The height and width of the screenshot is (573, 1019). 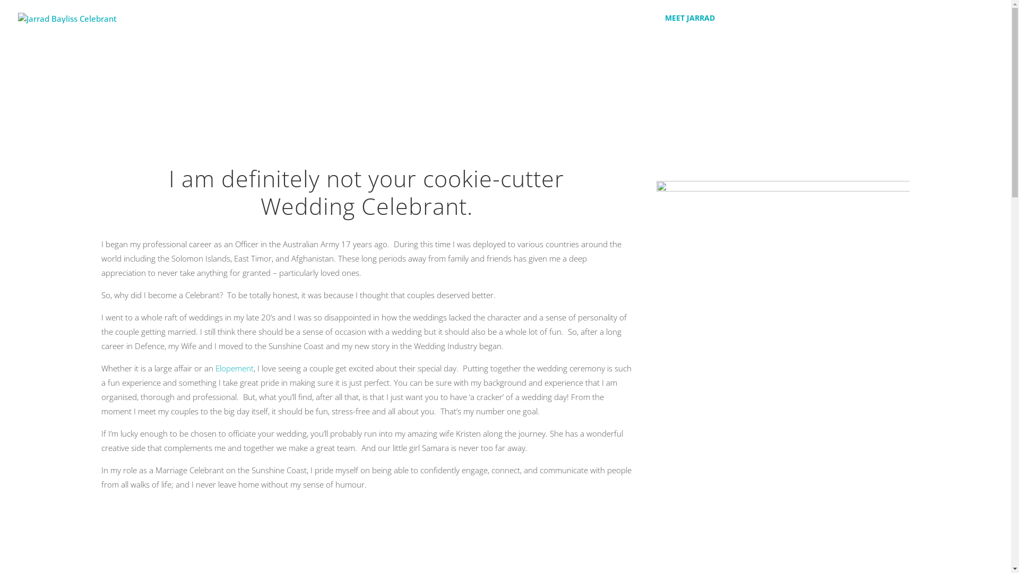 I want to click on TESTIMONIALS, so click(x=814, y=25).